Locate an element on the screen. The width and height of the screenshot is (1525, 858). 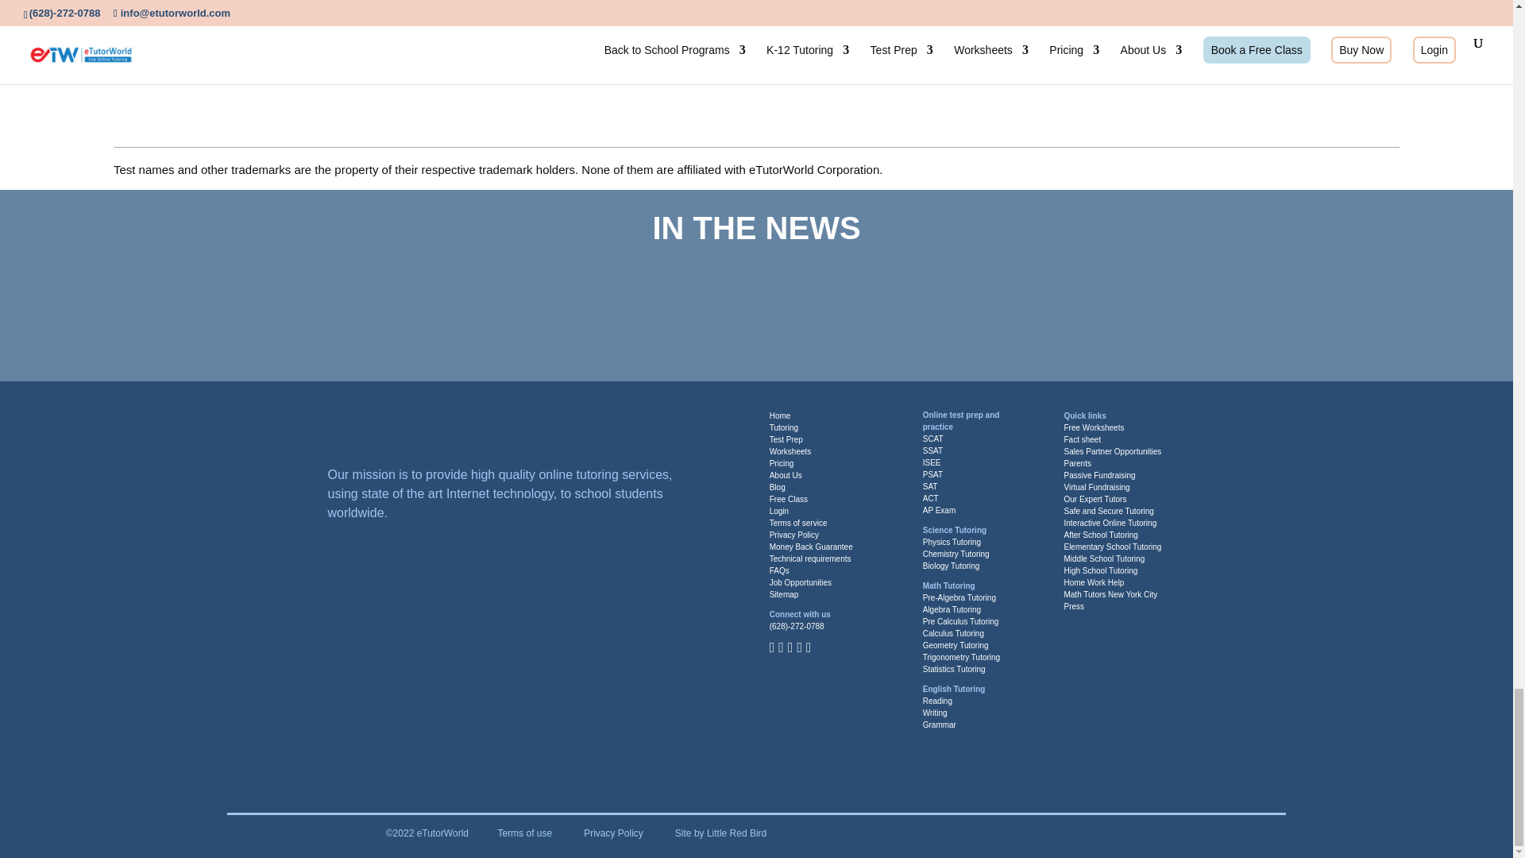
tutoring-infographic-arrow-1-1 is located at coordinates (686, 40).